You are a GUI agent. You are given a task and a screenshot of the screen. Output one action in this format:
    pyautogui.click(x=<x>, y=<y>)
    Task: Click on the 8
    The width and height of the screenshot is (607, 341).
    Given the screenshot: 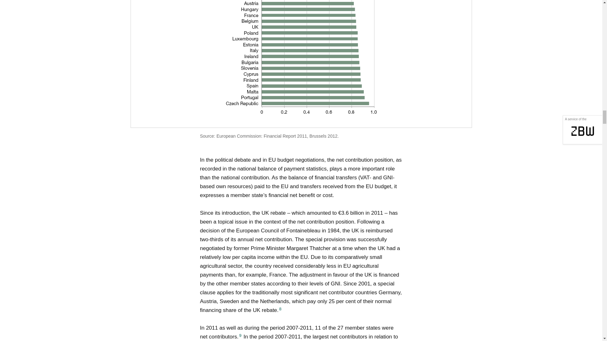 What is the action you would take?
    pyautogui.click(x=280, y=309)
    